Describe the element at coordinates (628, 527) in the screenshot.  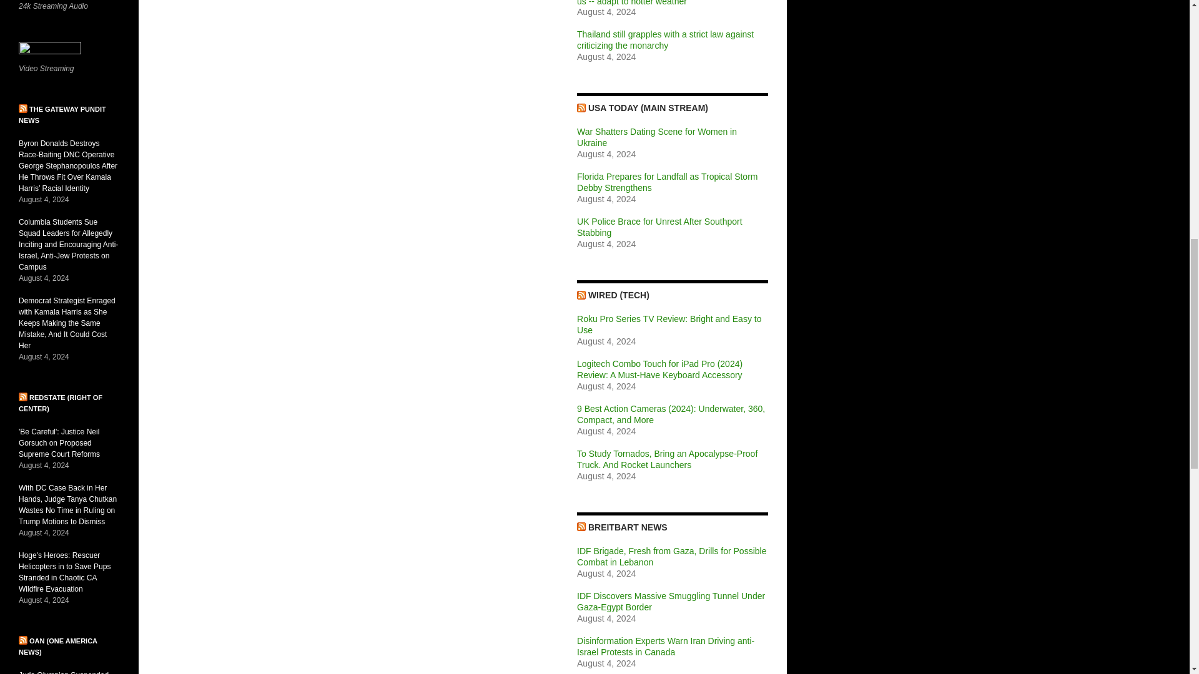
I see `BREITBART NEWS` at that location.